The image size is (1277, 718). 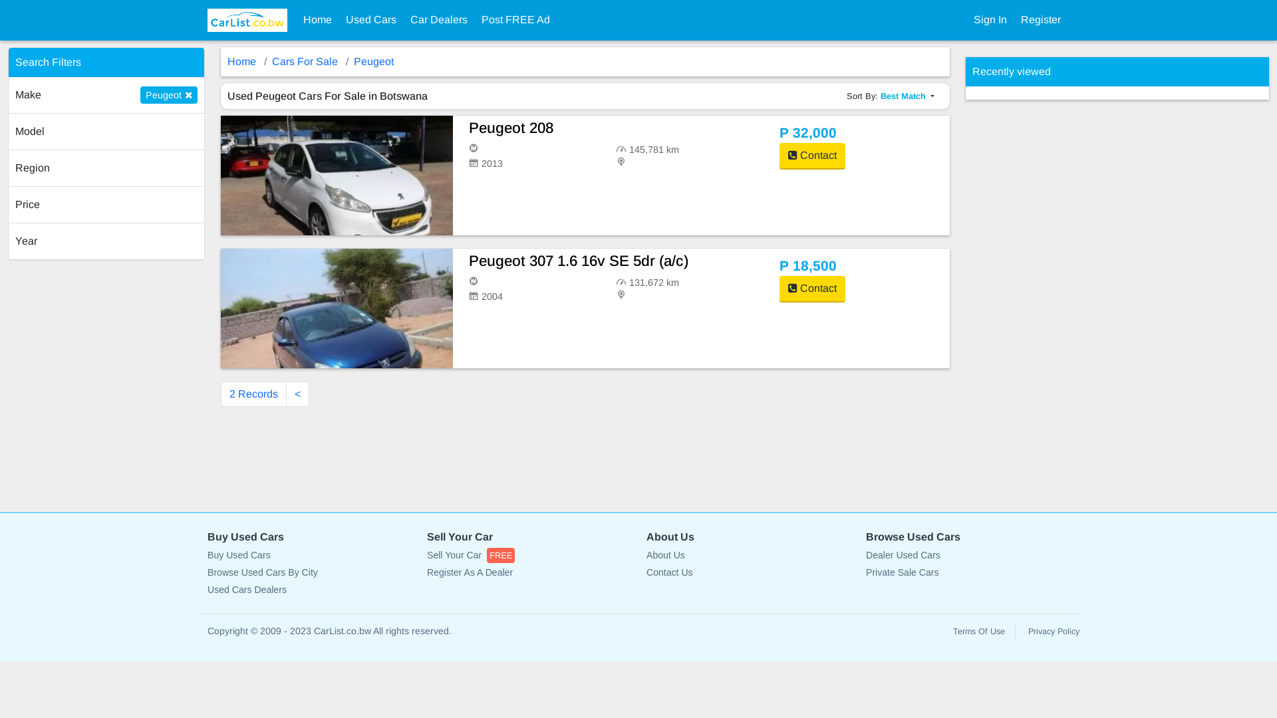 What do you see at coordinates (529, 556) in the screenshot?
I see `Sell Your CarFREE` at bounding box center [529, 556].